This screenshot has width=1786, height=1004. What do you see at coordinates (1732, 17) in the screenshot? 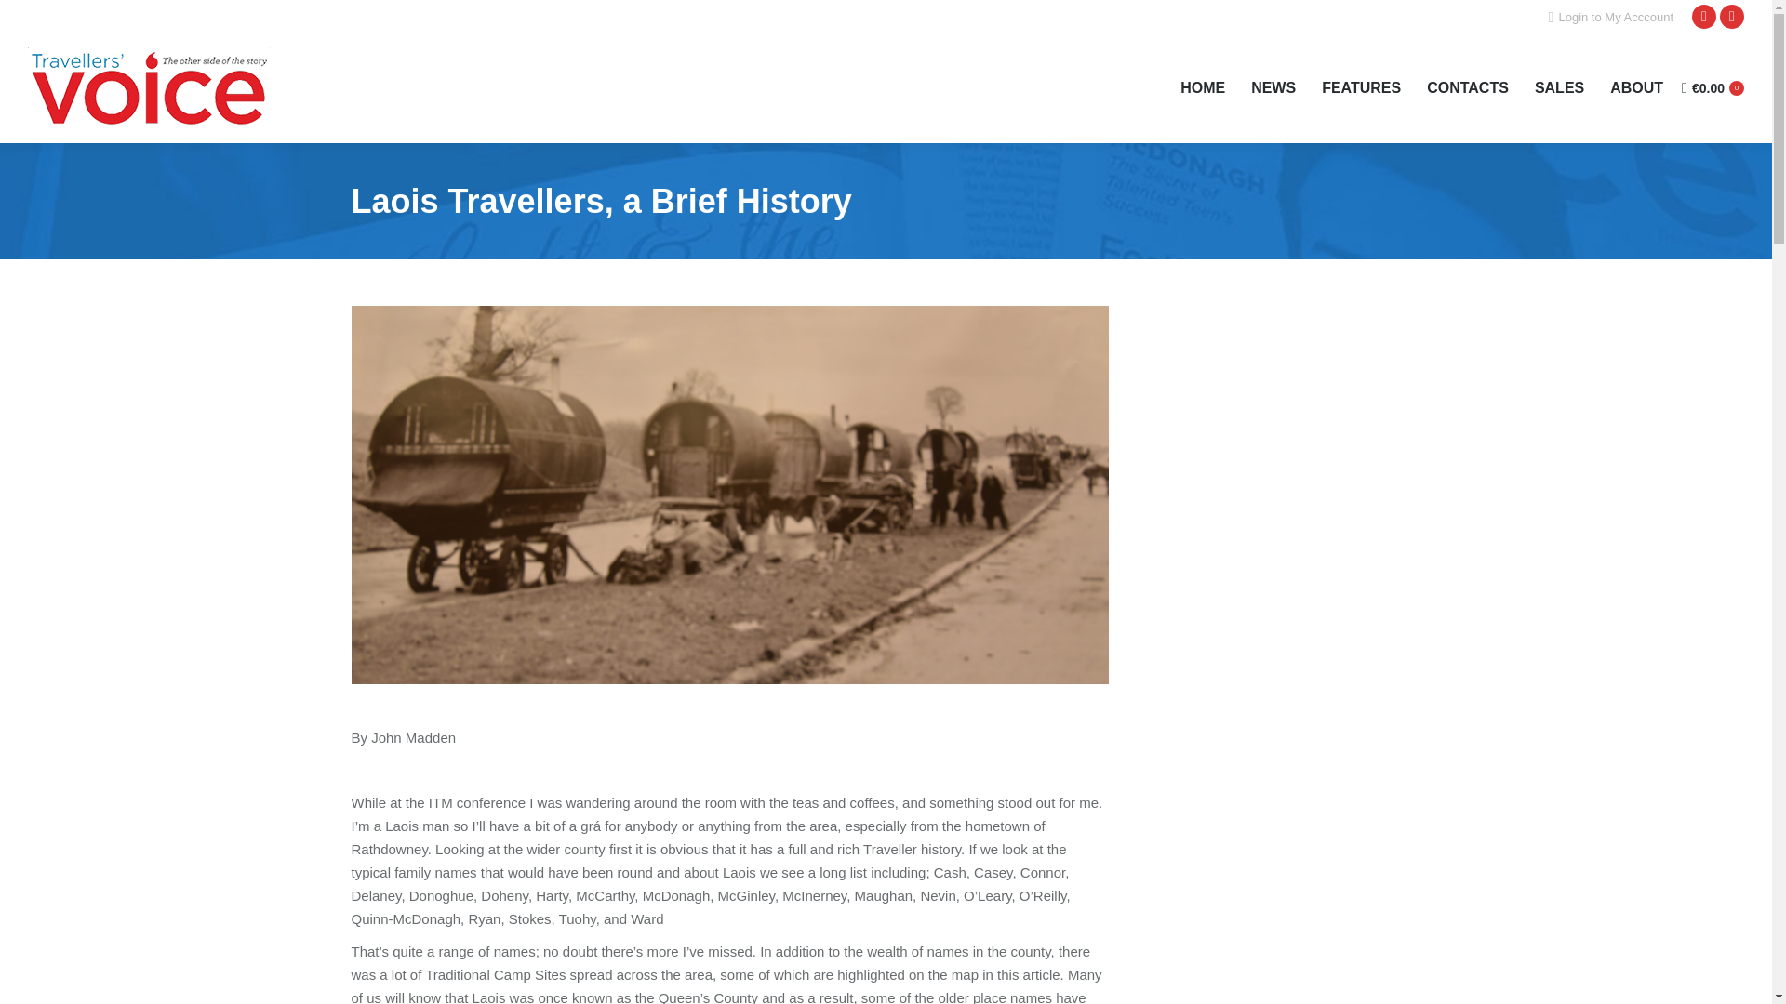
I see `Twitter page opens in new window` at bounding box center [1732, 17].